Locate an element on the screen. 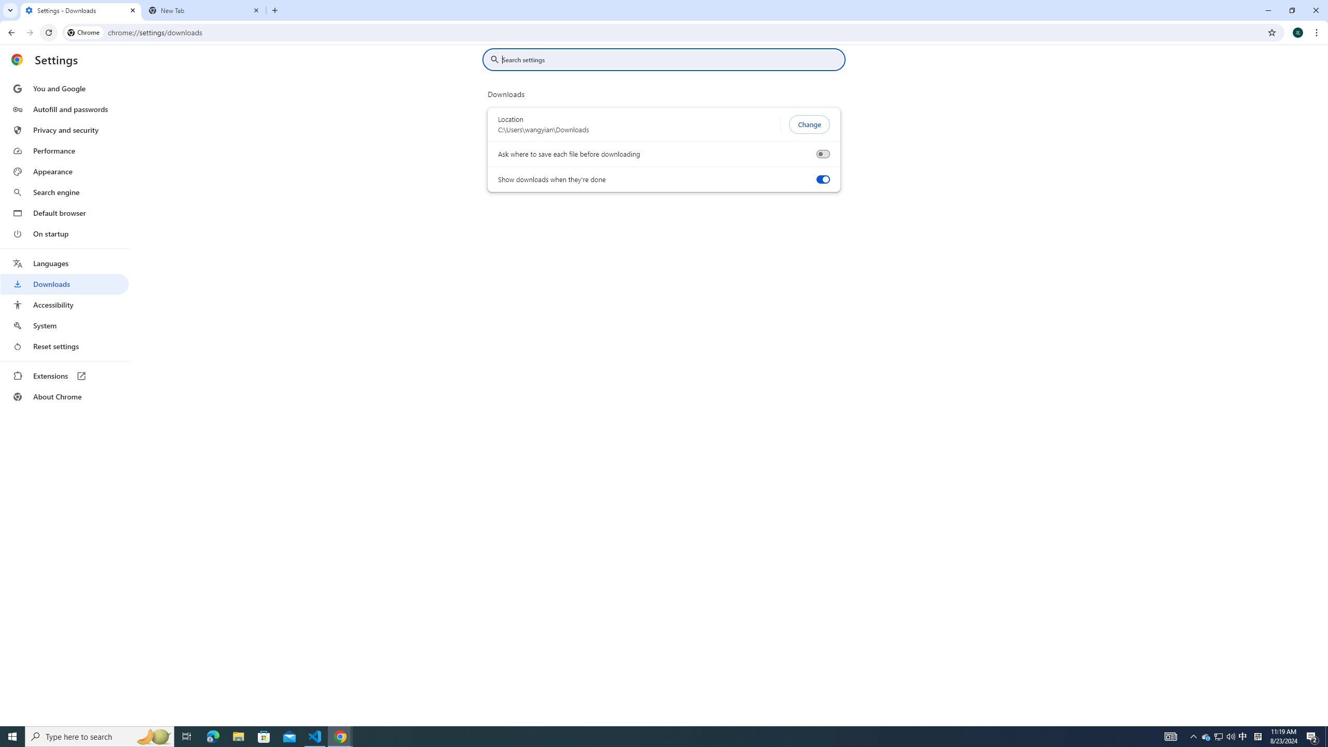 This screenshot has width=1328, height=747. About Chrome is located at coordinates (64, 396).